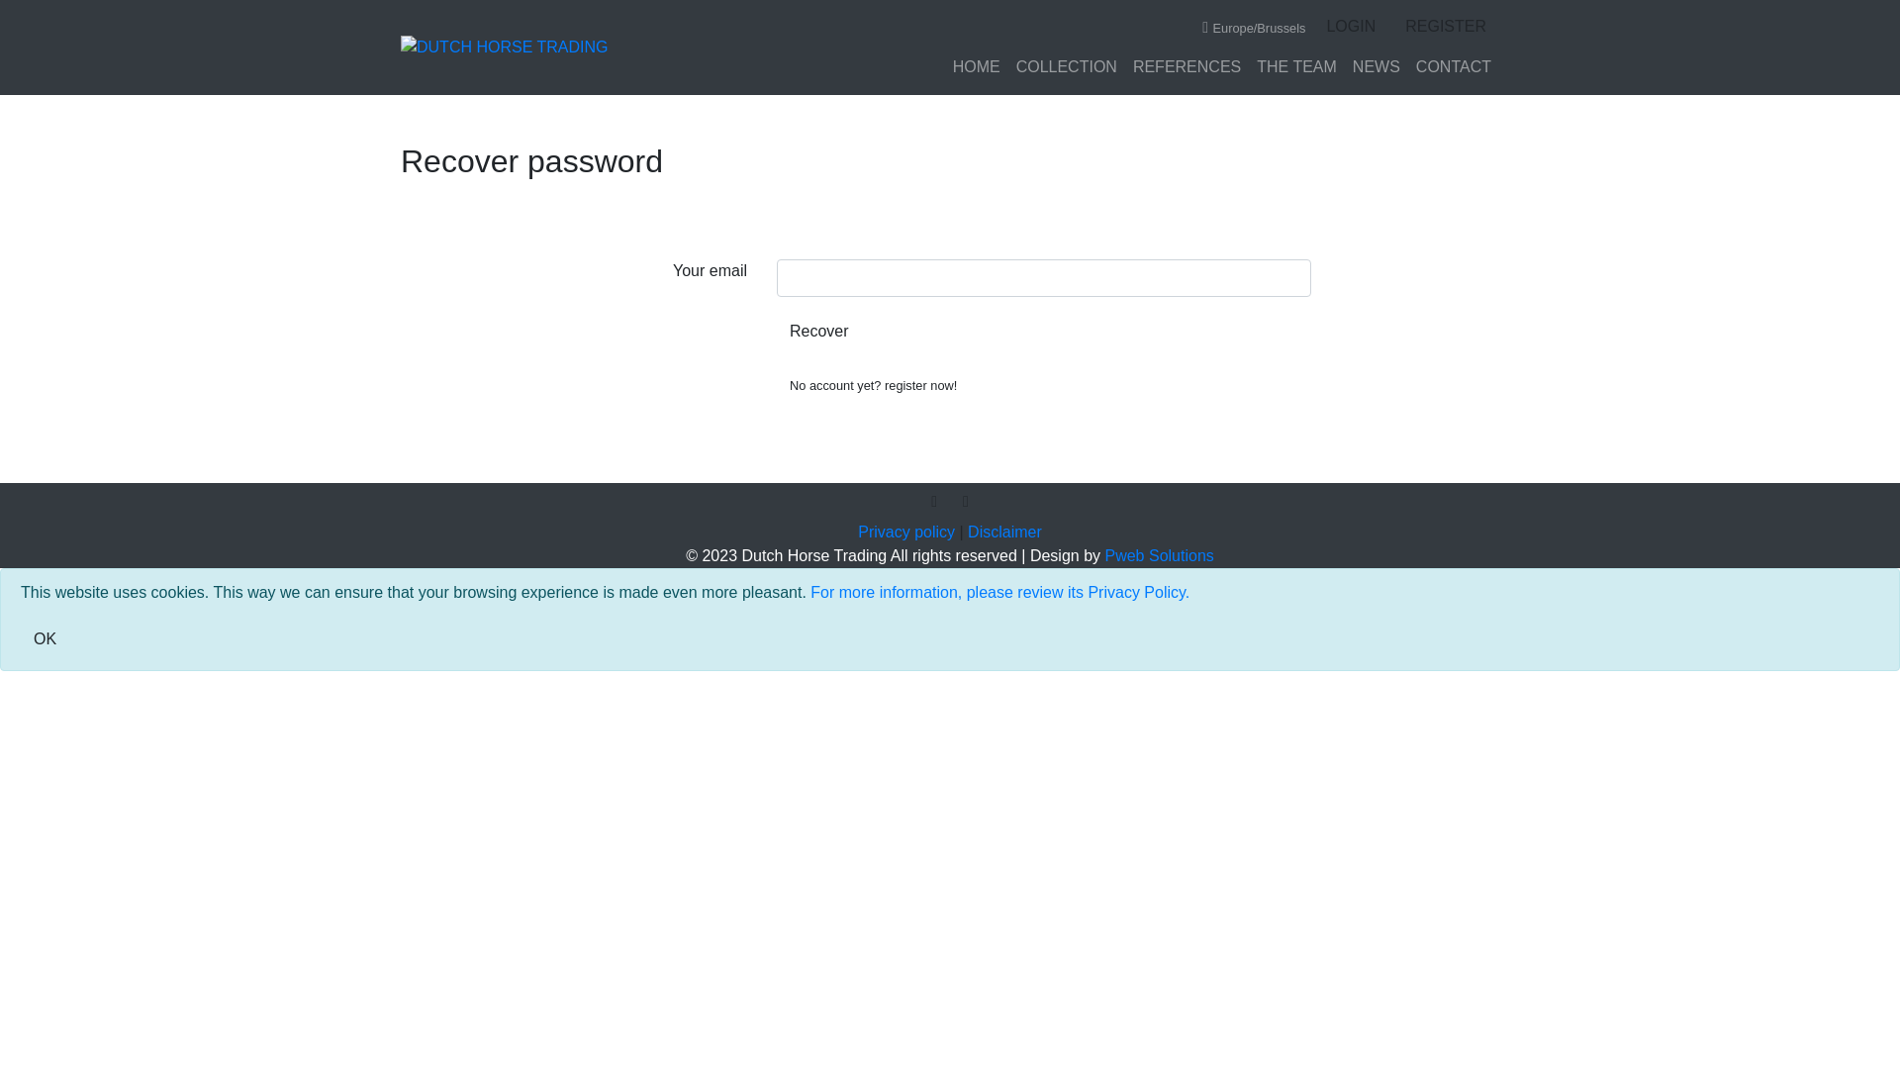 The height and width of the screenshot is (1069, 1900). What do you see at coordinates (1254, 28) in the screenshot?
I see `Europe/Brussels` at bounding box center [1254, 28].